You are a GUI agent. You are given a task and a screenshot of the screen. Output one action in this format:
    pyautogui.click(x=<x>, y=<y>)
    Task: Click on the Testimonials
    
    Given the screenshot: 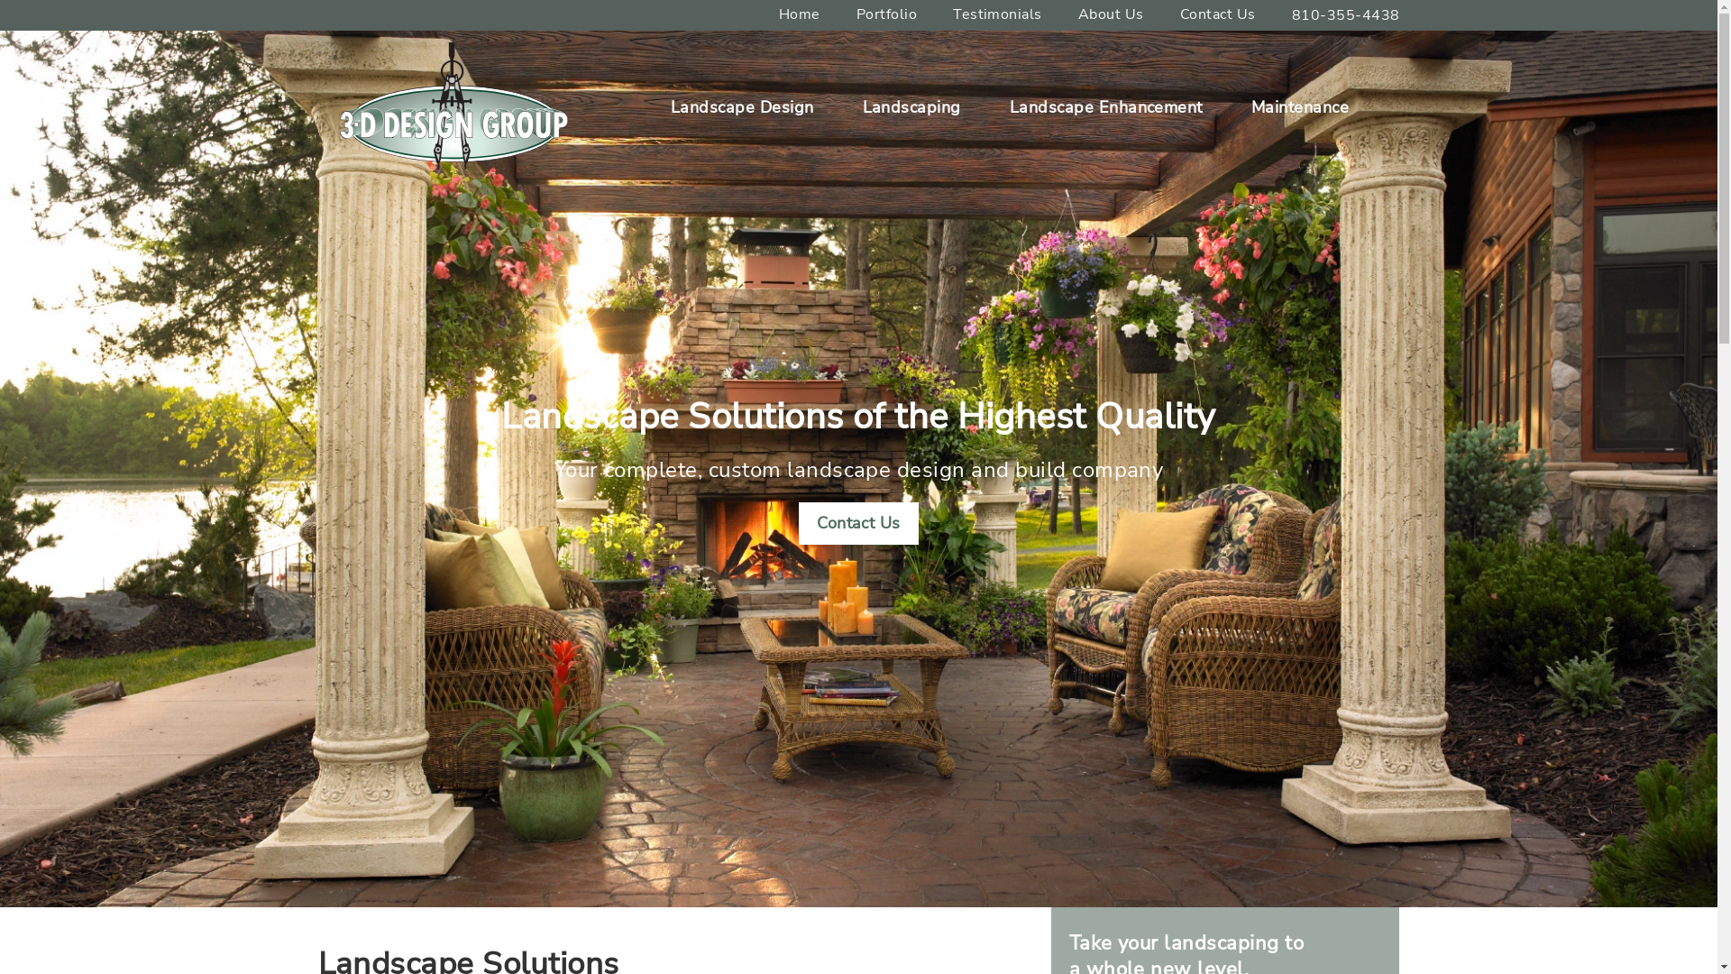 What is the action you would take?
    pyautogui.click(x=997, y=14)
    